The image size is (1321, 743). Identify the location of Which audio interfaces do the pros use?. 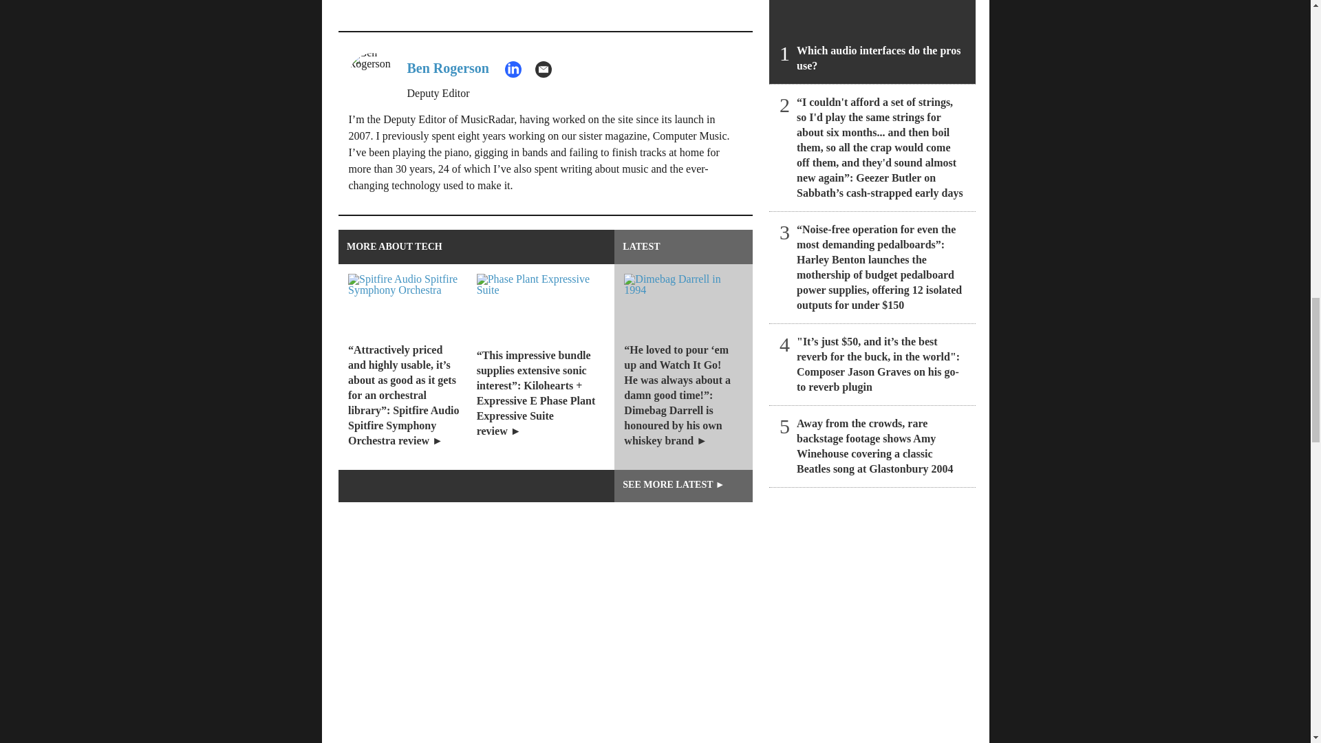
(872, 42).